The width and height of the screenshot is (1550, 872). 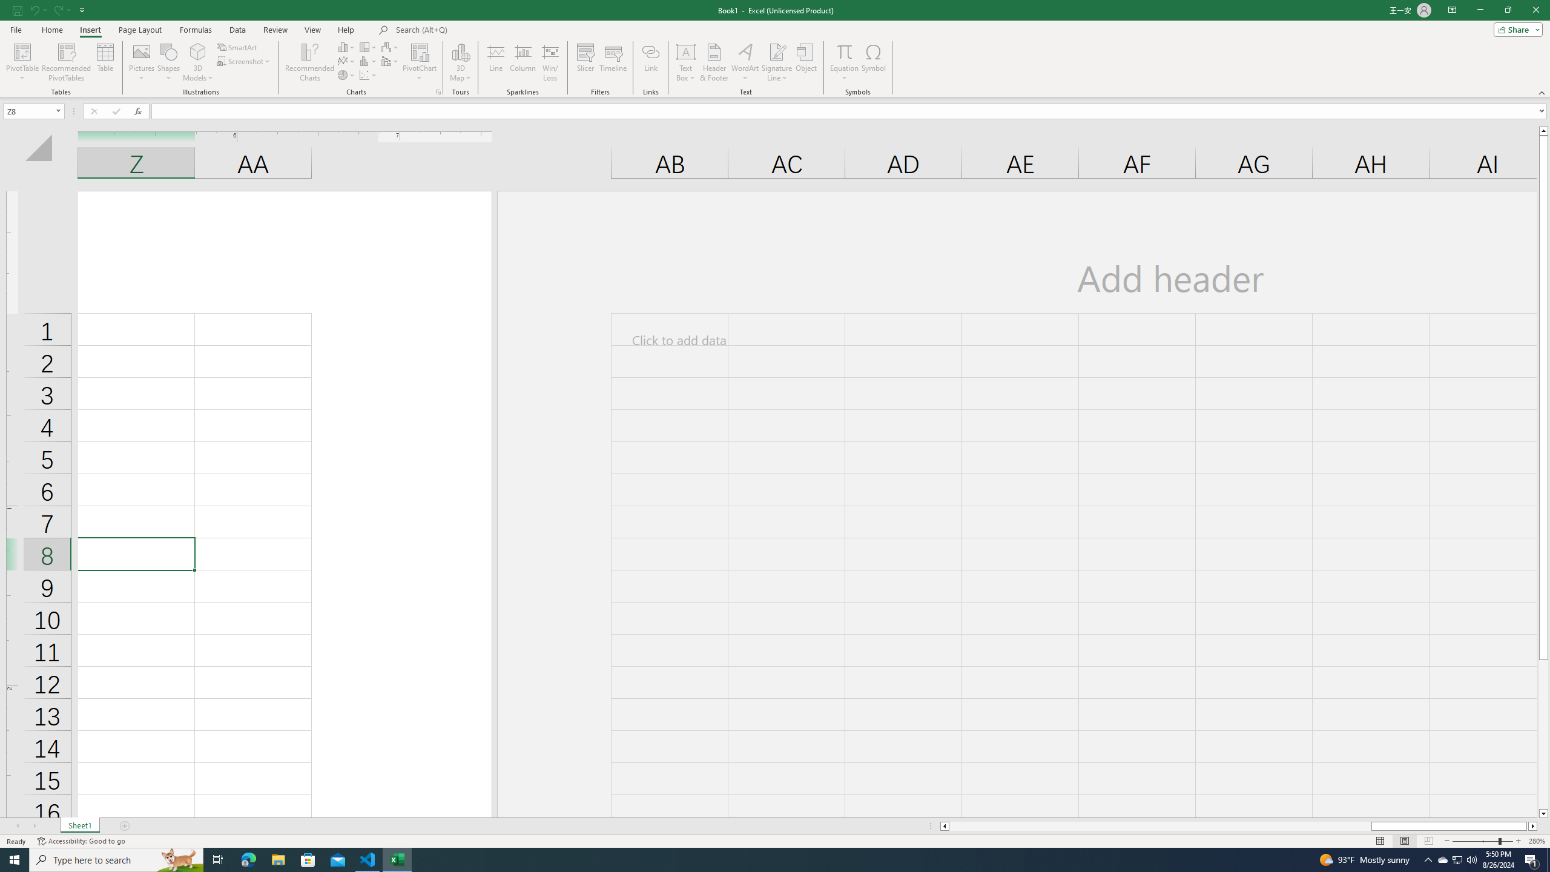 What do you see at coordinates (438, 92) in the screenshot?
I see `Recommended Charts` at bounding box center [438, 92].